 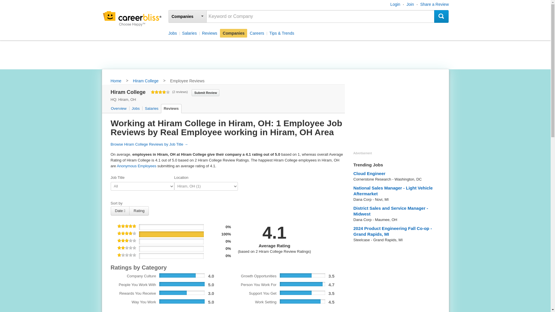 I want to click on Share a Review, so click(x=434, y=4).